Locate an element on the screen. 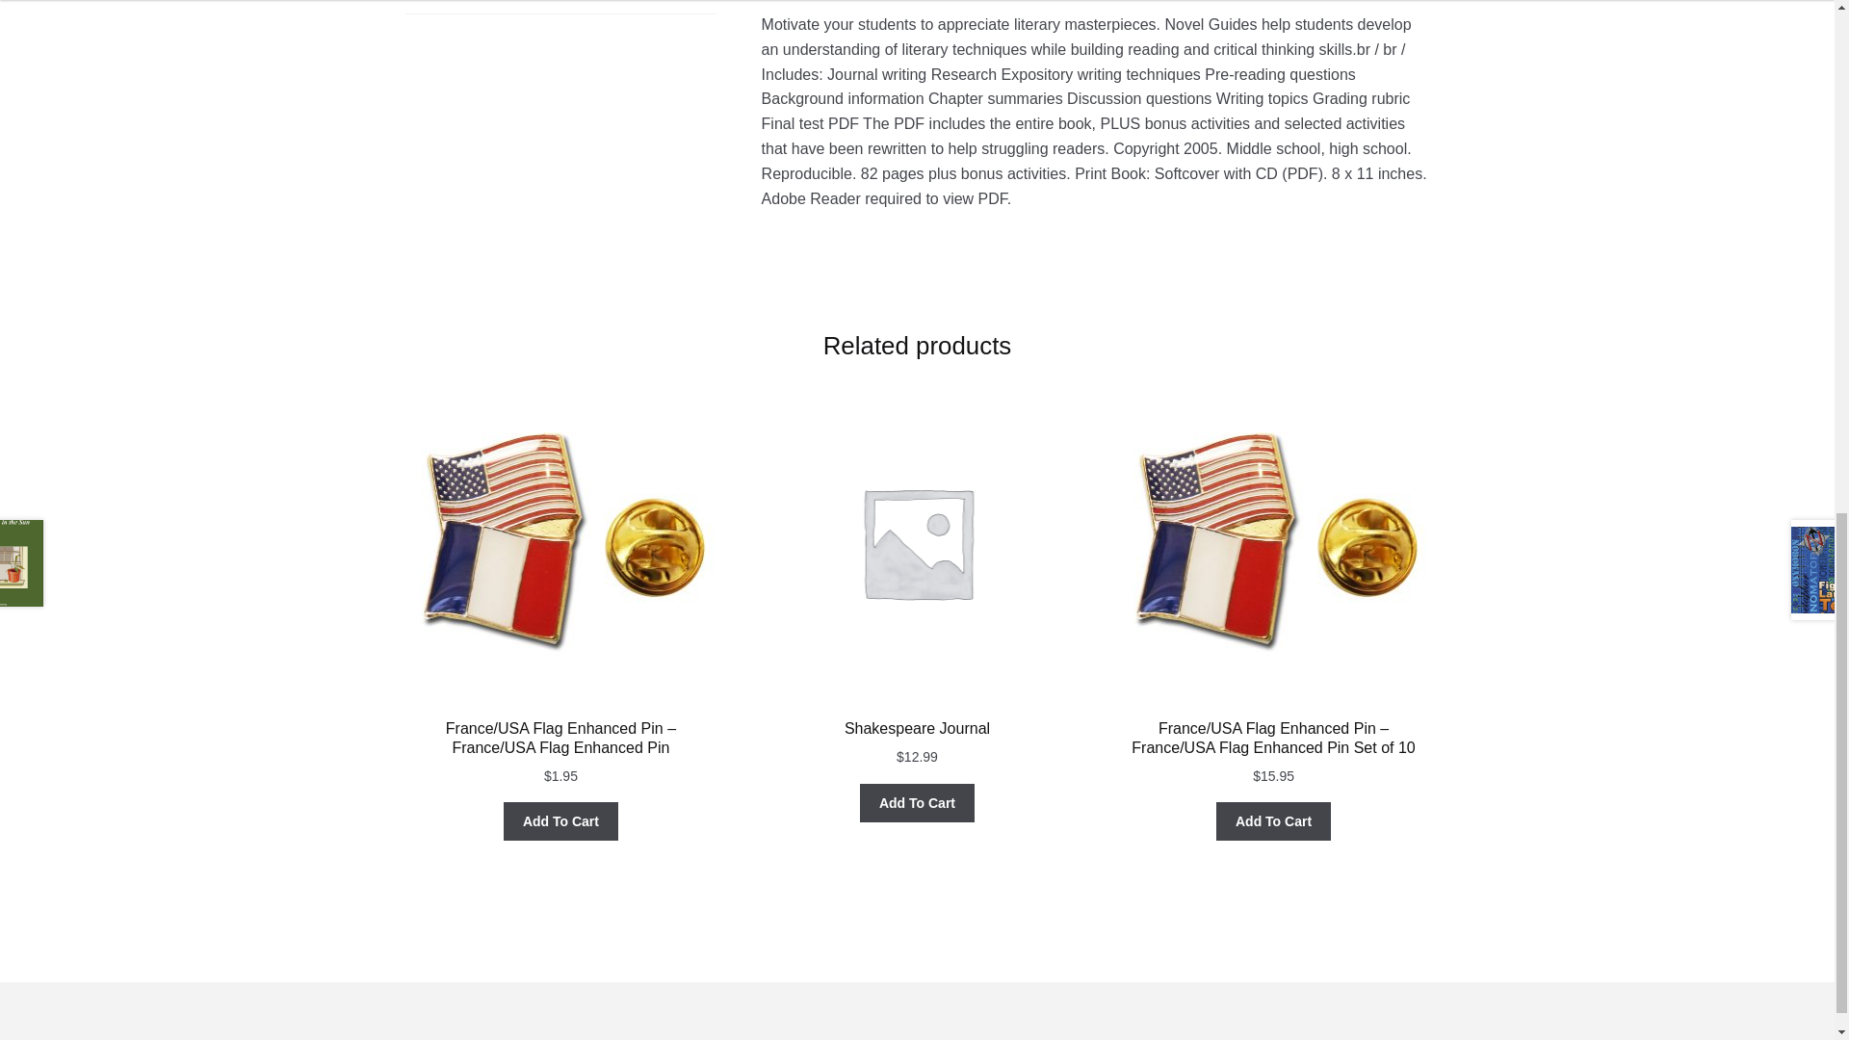 Image resolution: width=1849 pixels, height=1040 pixels. Description is located at coordinates (560, 7).